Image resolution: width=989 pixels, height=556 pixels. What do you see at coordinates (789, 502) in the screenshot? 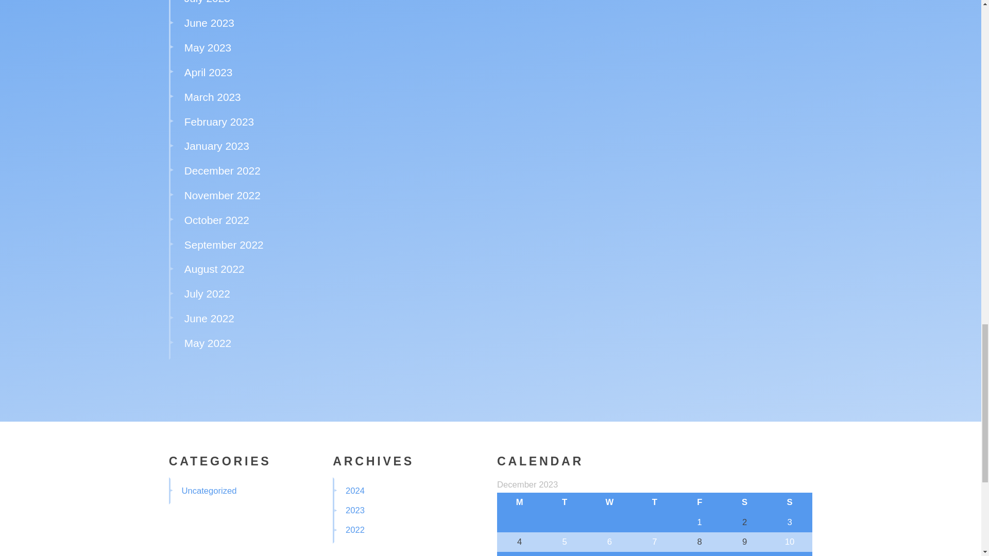
I see `Sunday` at bounding box center [789, 502].